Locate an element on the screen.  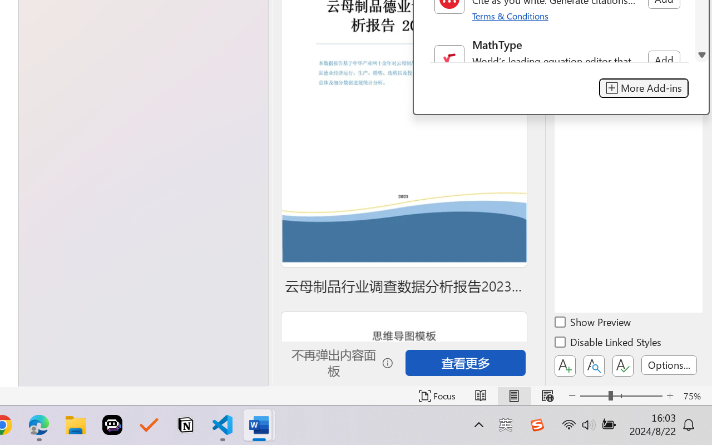
Options... is located at coordinates (669, 365).